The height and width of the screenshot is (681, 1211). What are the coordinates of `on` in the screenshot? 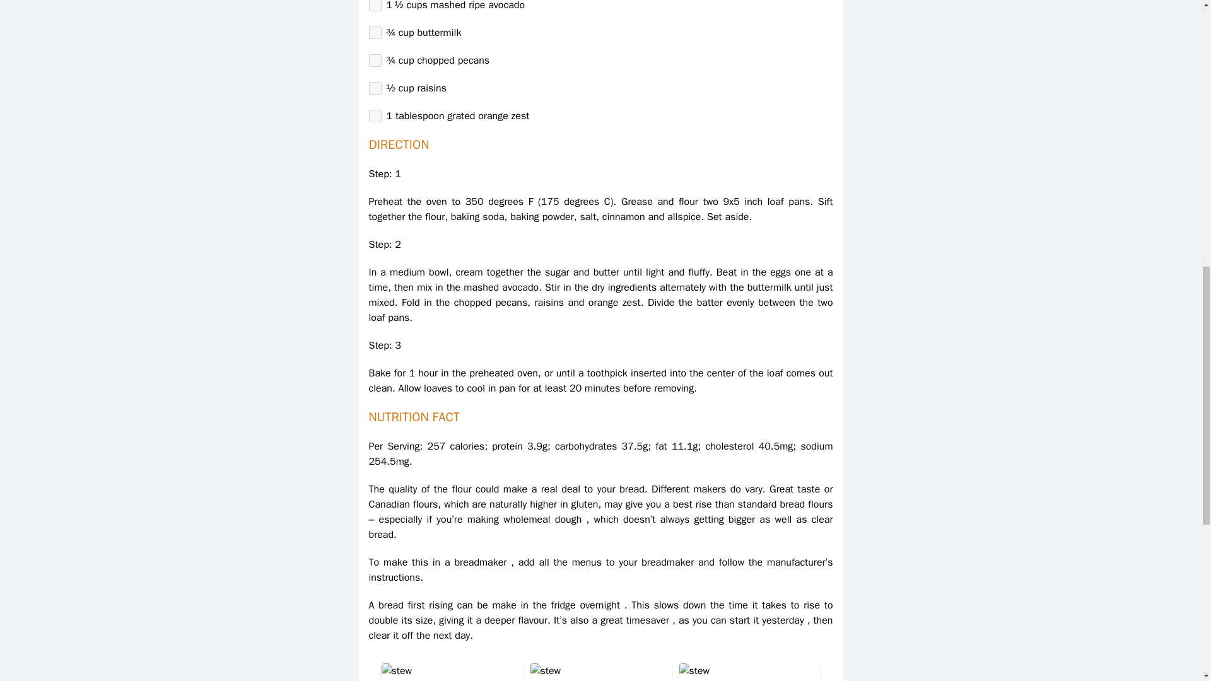 It's located at (375, 33).